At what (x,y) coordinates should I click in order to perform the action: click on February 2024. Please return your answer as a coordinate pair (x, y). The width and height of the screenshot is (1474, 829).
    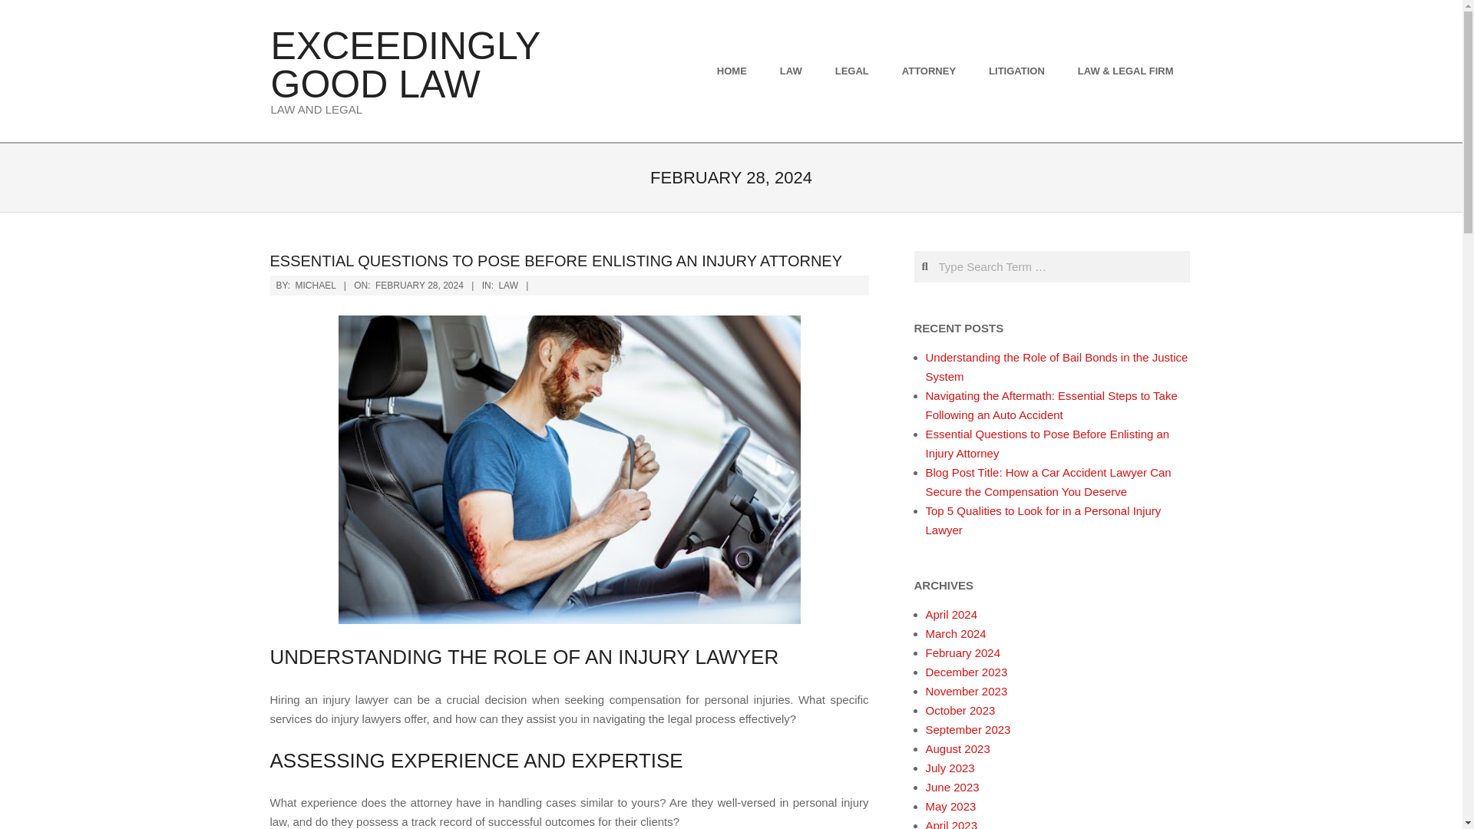
    Looking at the image, I should click on (963, 652).